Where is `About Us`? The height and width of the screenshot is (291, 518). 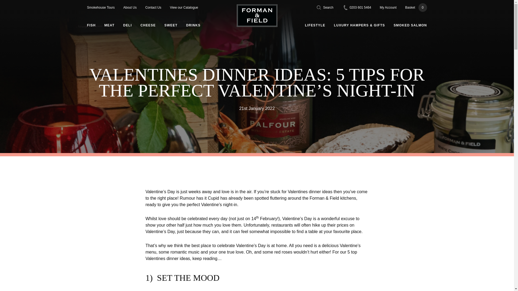 About Us is located at coordinates (388, 8).